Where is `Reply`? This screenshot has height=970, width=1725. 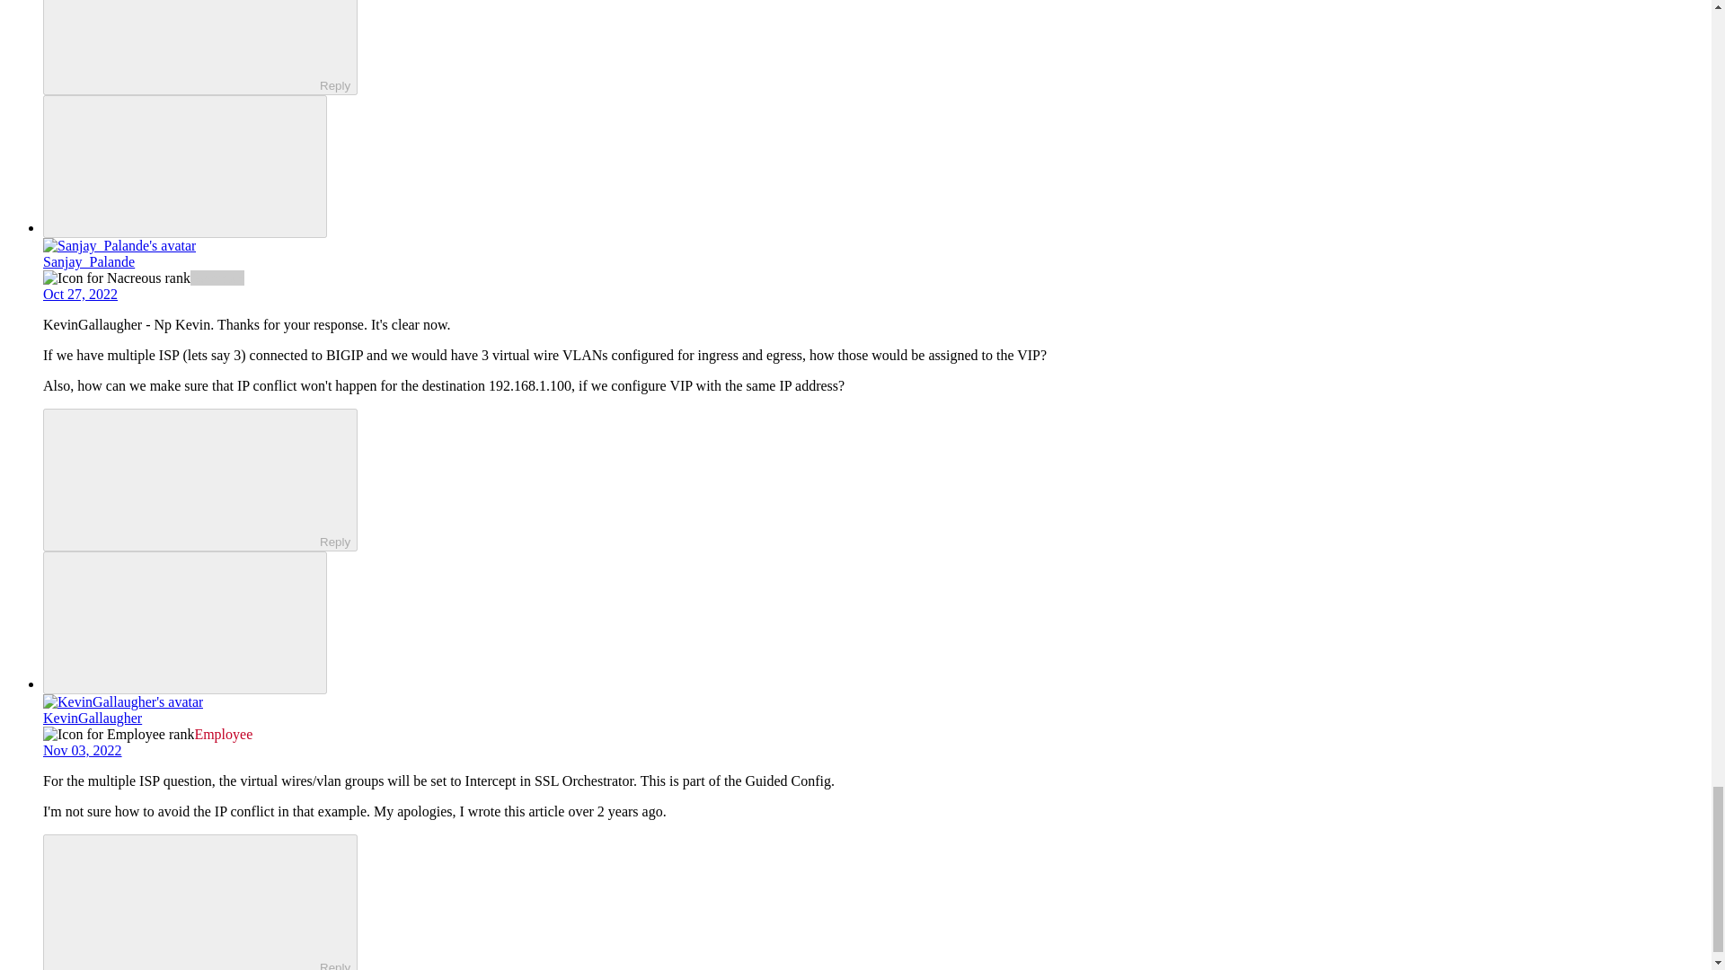
Reply is located at coordinates (184, 45).